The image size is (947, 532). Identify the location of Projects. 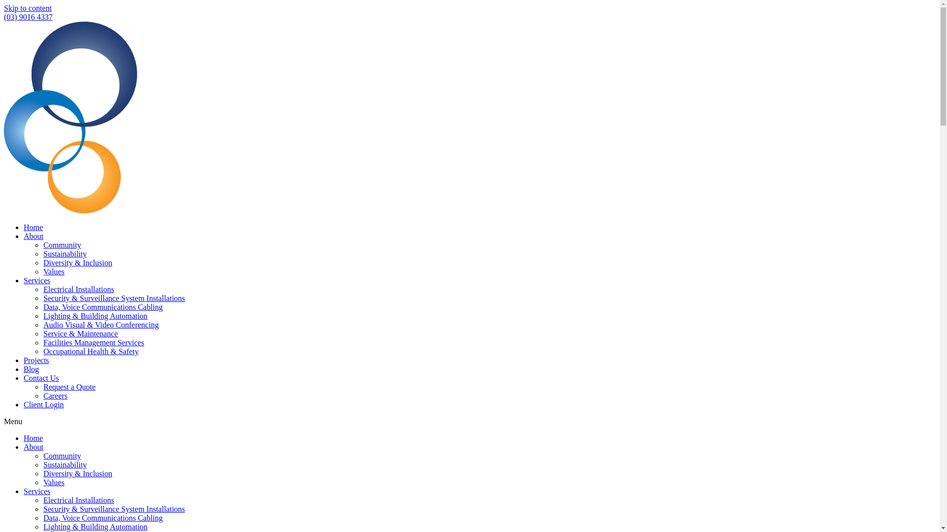
(36, 361).